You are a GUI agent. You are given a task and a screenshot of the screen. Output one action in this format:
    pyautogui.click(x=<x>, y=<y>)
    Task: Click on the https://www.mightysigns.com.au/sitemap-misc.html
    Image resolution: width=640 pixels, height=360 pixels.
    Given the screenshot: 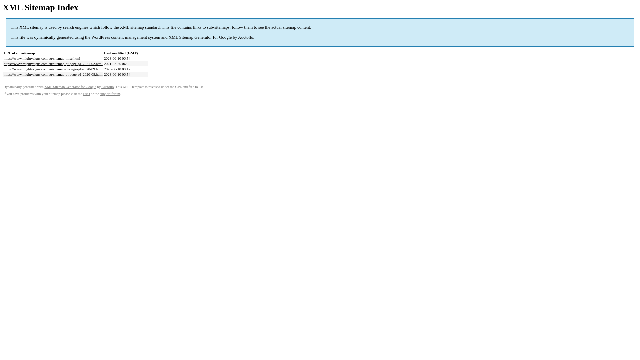 What is the action you would take?
    pyautogui.click(x=42, y=58)
    